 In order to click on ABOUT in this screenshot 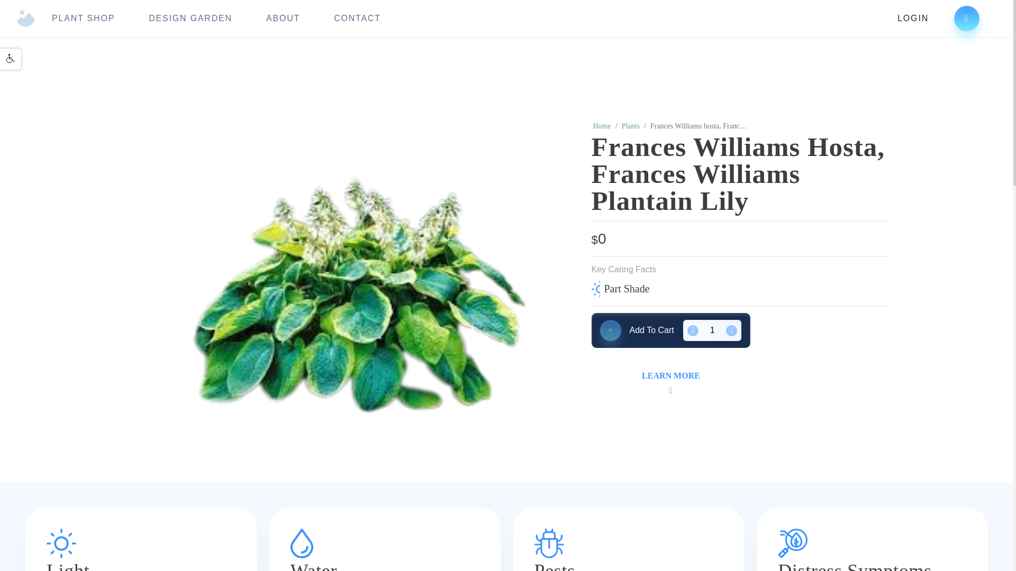, I will do `click(283, 18)`.